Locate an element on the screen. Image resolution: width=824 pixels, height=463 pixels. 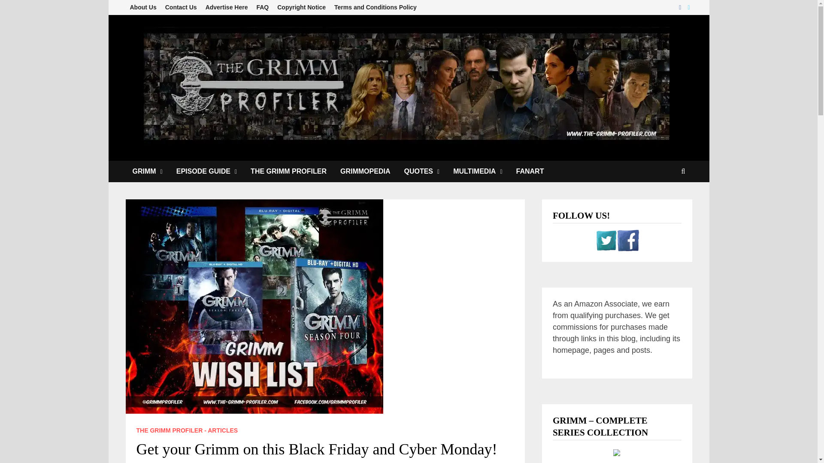
About Us is located at coordinates (142, 7).